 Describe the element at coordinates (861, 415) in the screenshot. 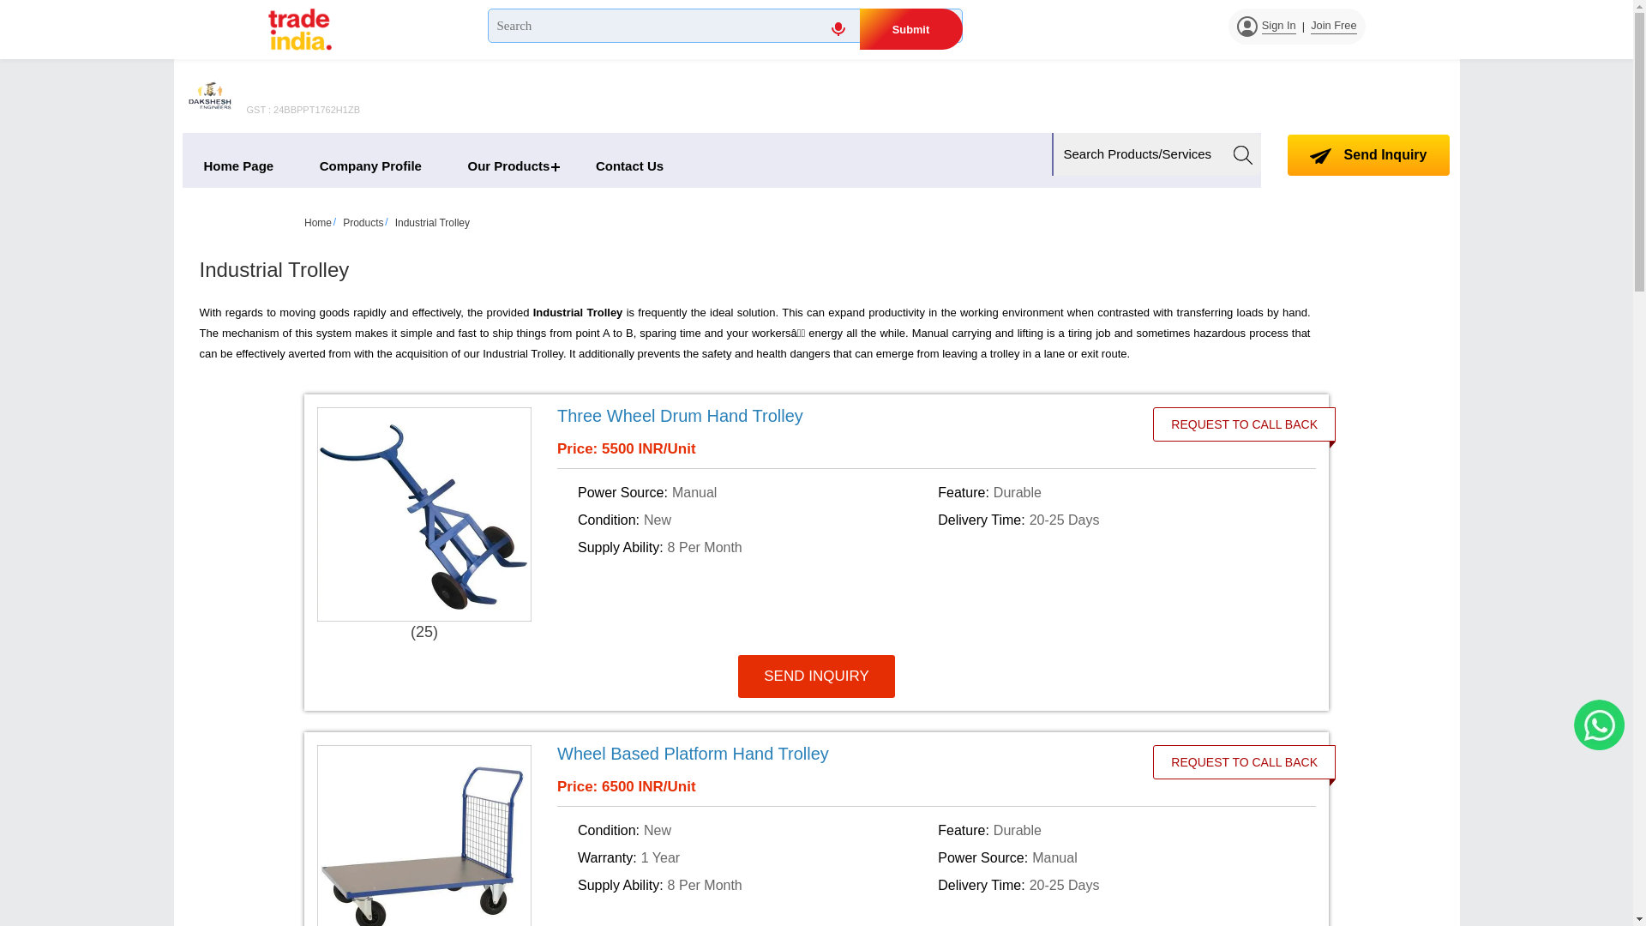

I see `Three Wheel Drum Hand Trolley` at that location.